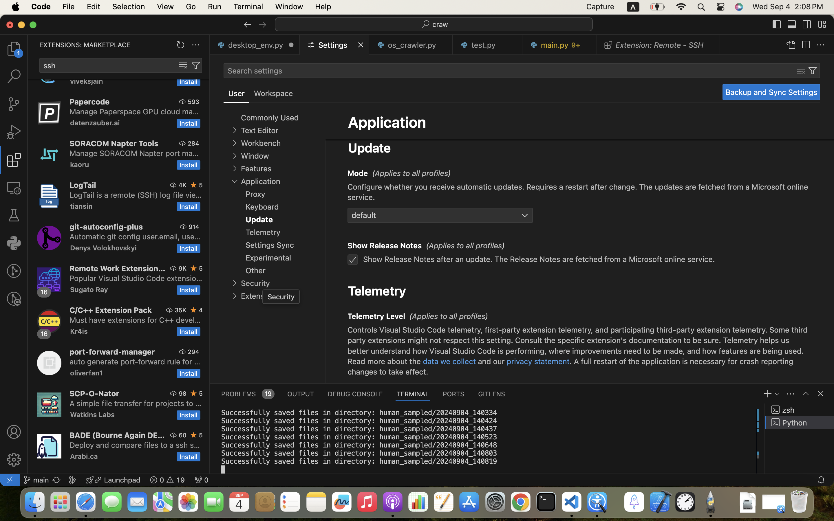 This screenshot has width=834, height=521. Describe the element at coordinates (87, 82) in the screenshot. I see `viveksjain` at that location.